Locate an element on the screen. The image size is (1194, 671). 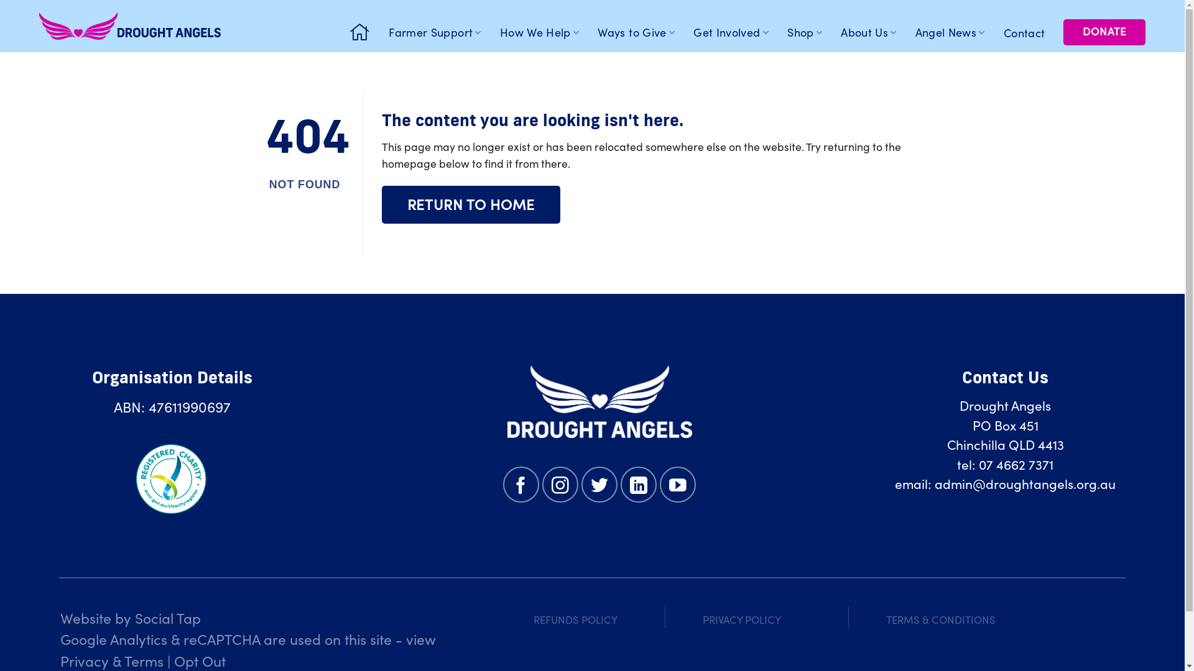
Farmer Support is located at coordinates (440, 32).